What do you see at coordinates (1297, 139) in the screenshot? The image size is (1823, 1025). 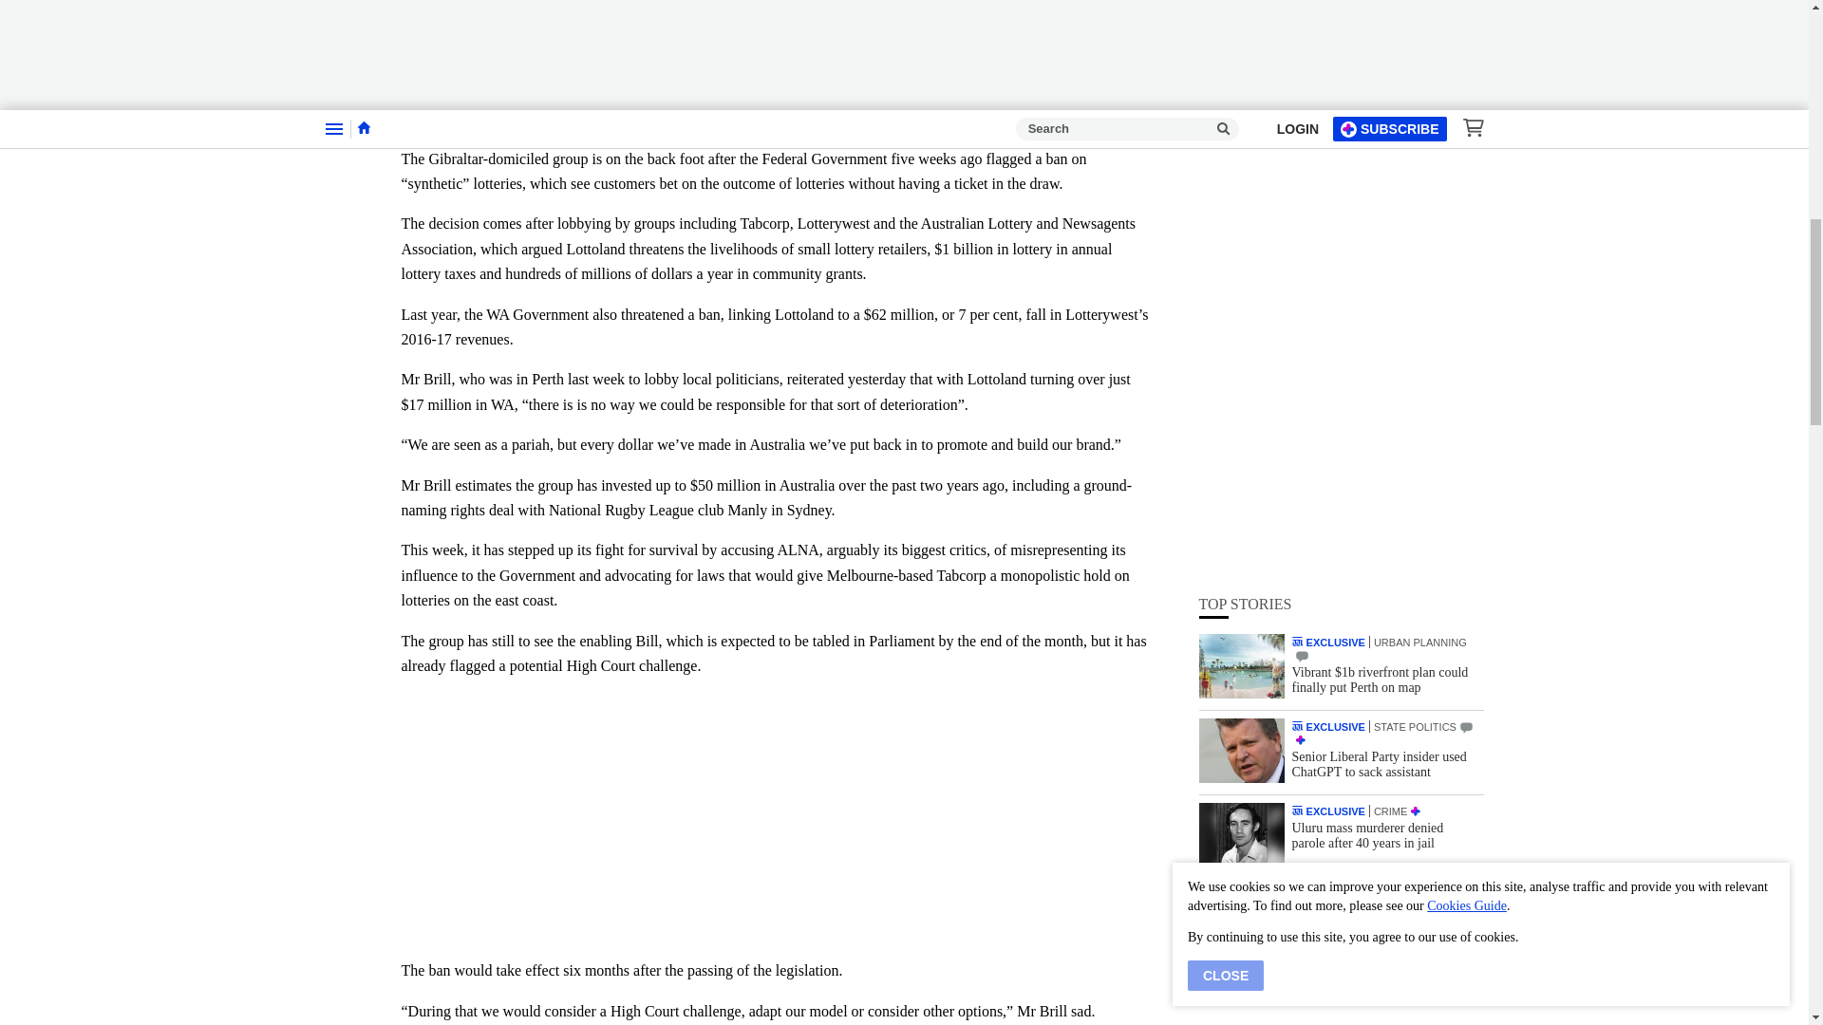 I see `THE WEST AUSTRALIAN` at bounding box center [1297, 139].